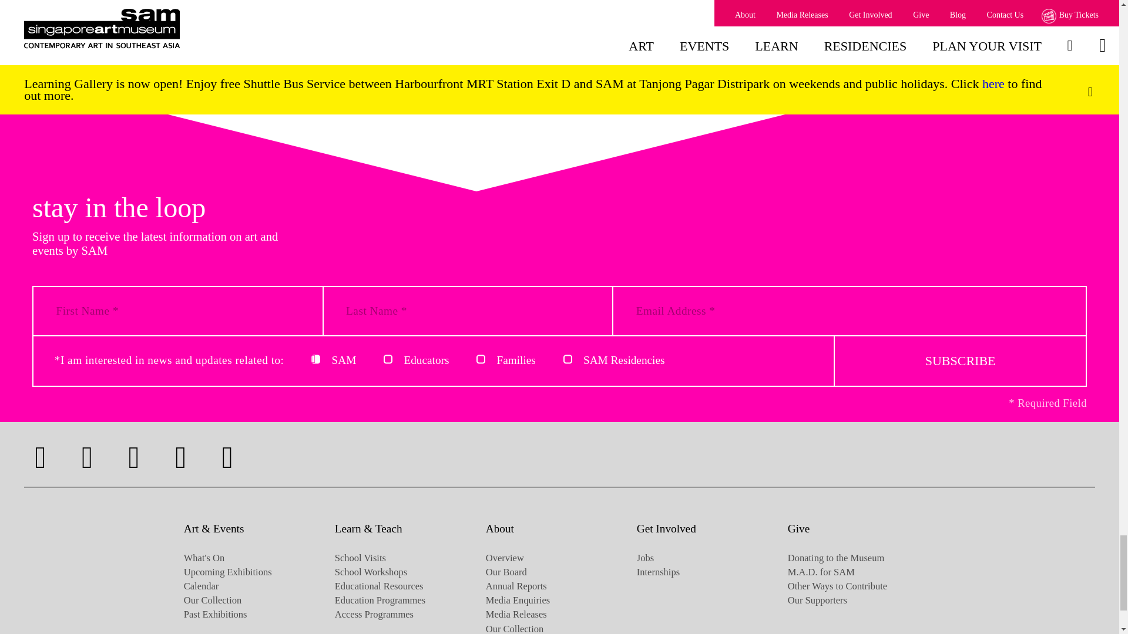  What do you see at coordinates (960, 360) in the screenshot?
I see `Subscribe` at bounding box center [960, 360].